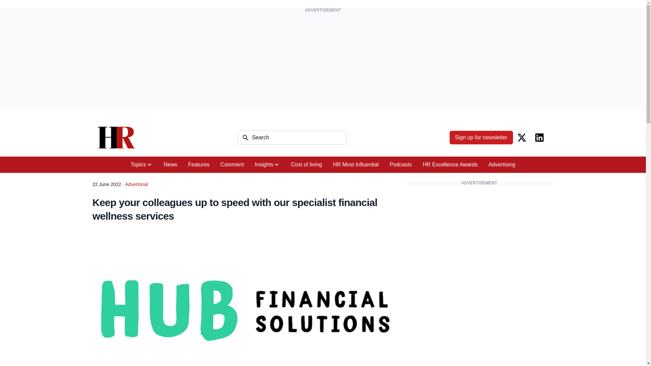 This screenshot has height=366, width=651. I want to click on Comment, so click(232, 165).